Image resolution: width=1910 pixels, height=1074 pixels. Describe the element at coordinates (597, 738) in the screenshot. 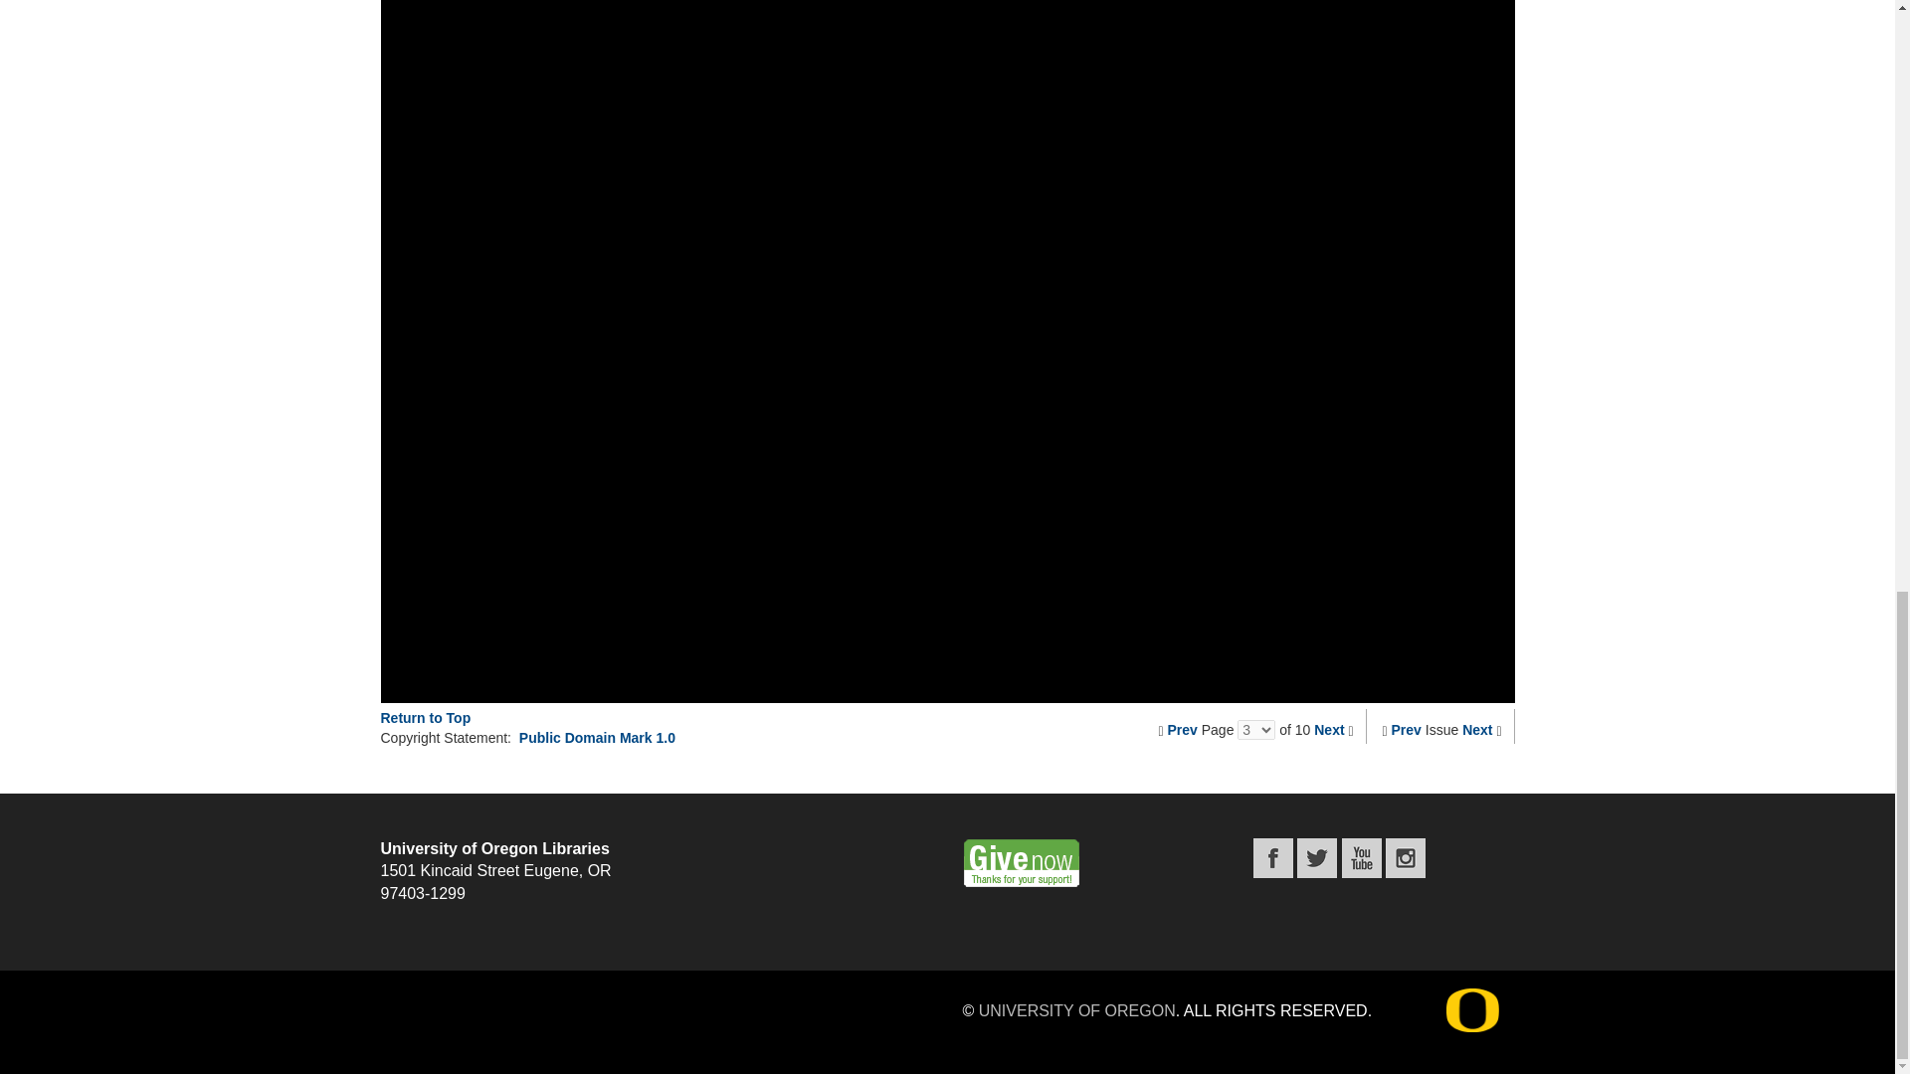

I see `Public Domain Mark 1.0` at that location.